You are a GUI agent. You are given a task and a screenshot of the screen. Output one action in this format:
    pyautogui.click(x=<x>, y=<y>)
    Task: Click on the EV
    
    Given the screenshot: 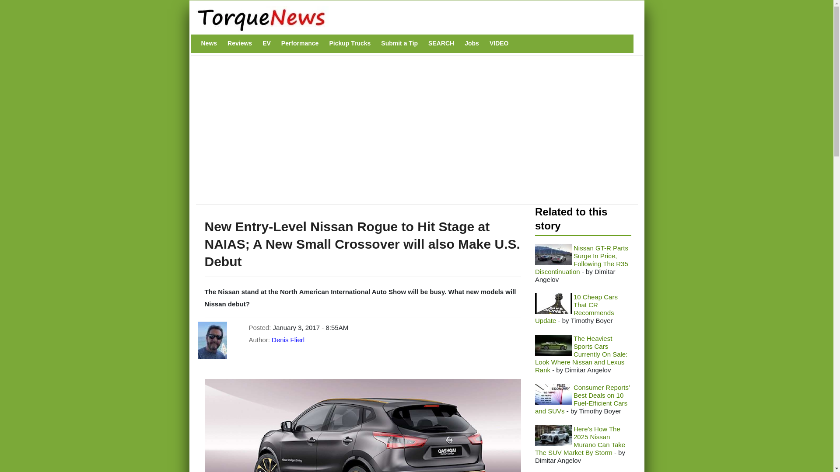 What is the action you would take?
    pyautogui.click(x=266, y=43)
    